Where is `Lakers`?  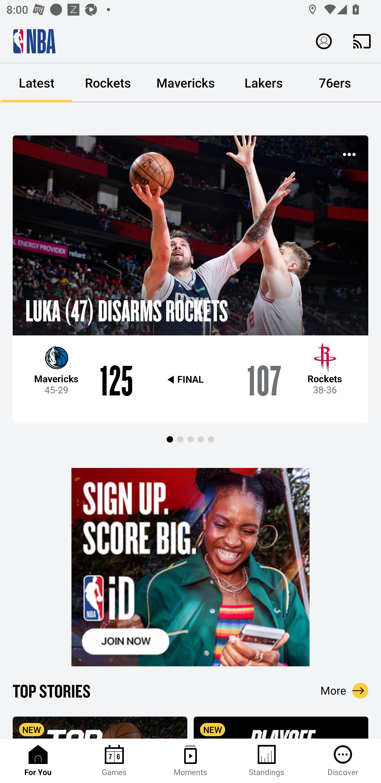 Lakers is located at coordinates (264, 83).